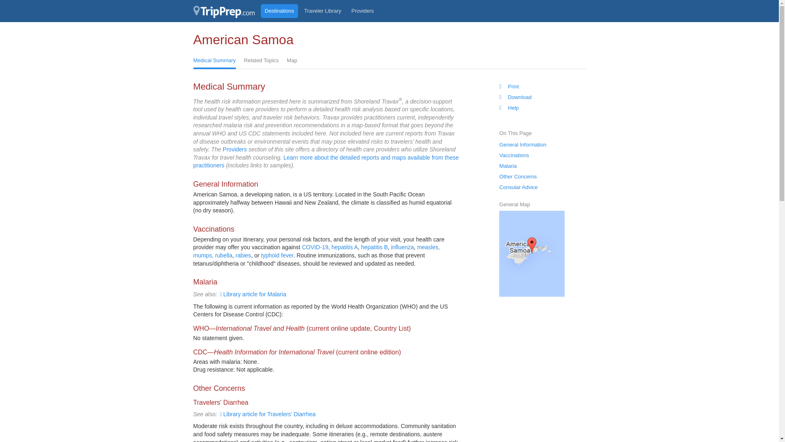 The image size is (785, 442). Describe the element at coordinates (243, 255) in the screenshot. I see `rabies` at that location.